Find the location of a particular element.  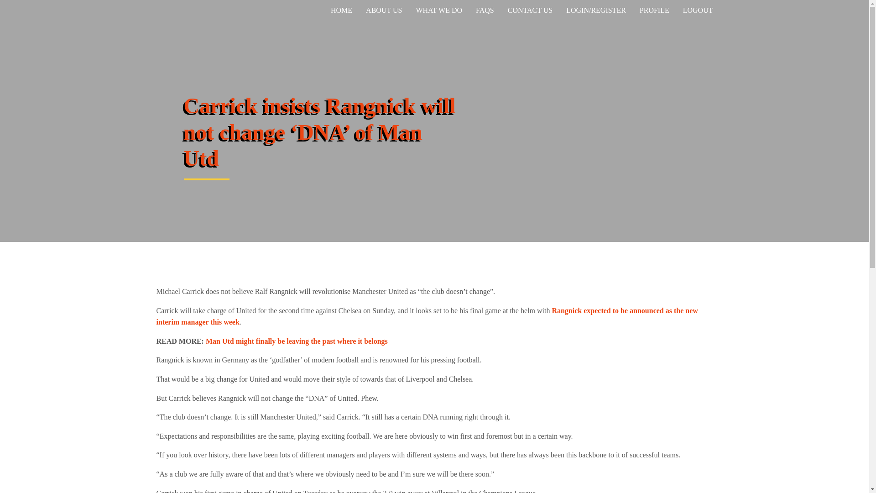

WHAT WE DO is located at coordinates (439, 10).